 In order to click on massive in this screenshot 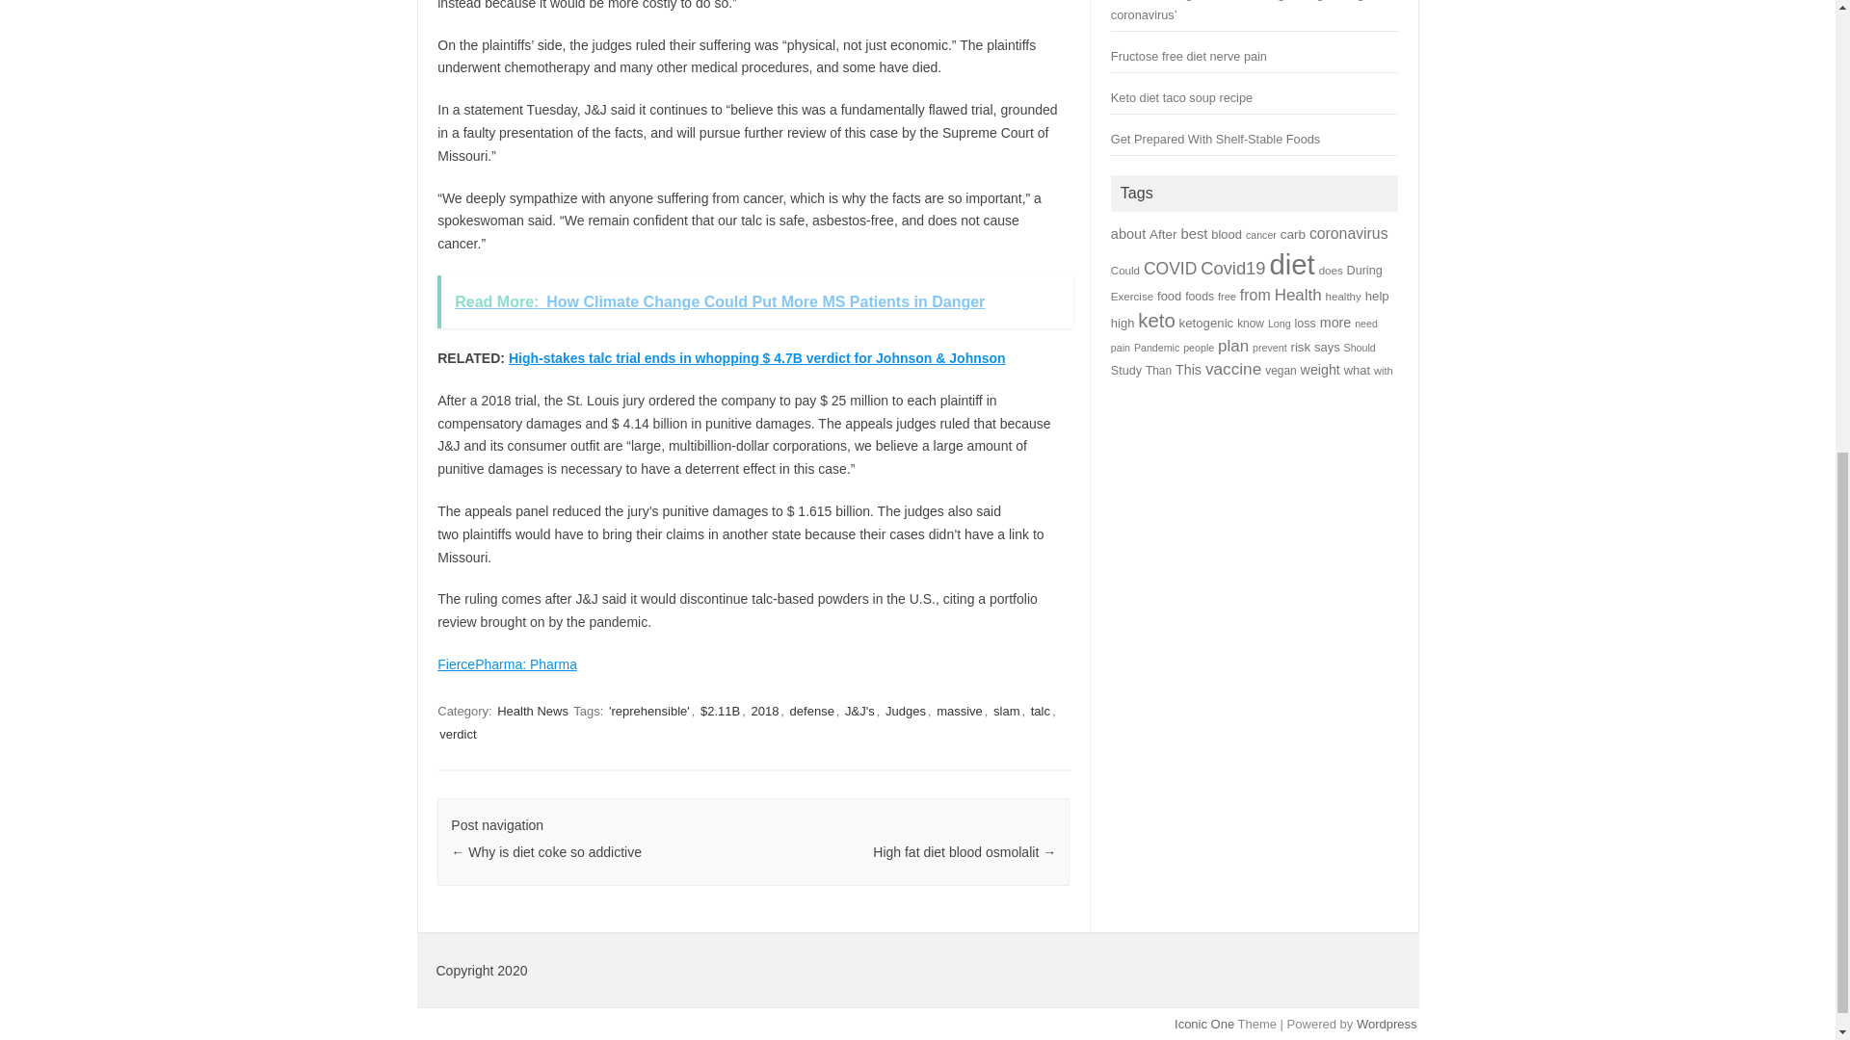, I will do `click(959, 711)`.